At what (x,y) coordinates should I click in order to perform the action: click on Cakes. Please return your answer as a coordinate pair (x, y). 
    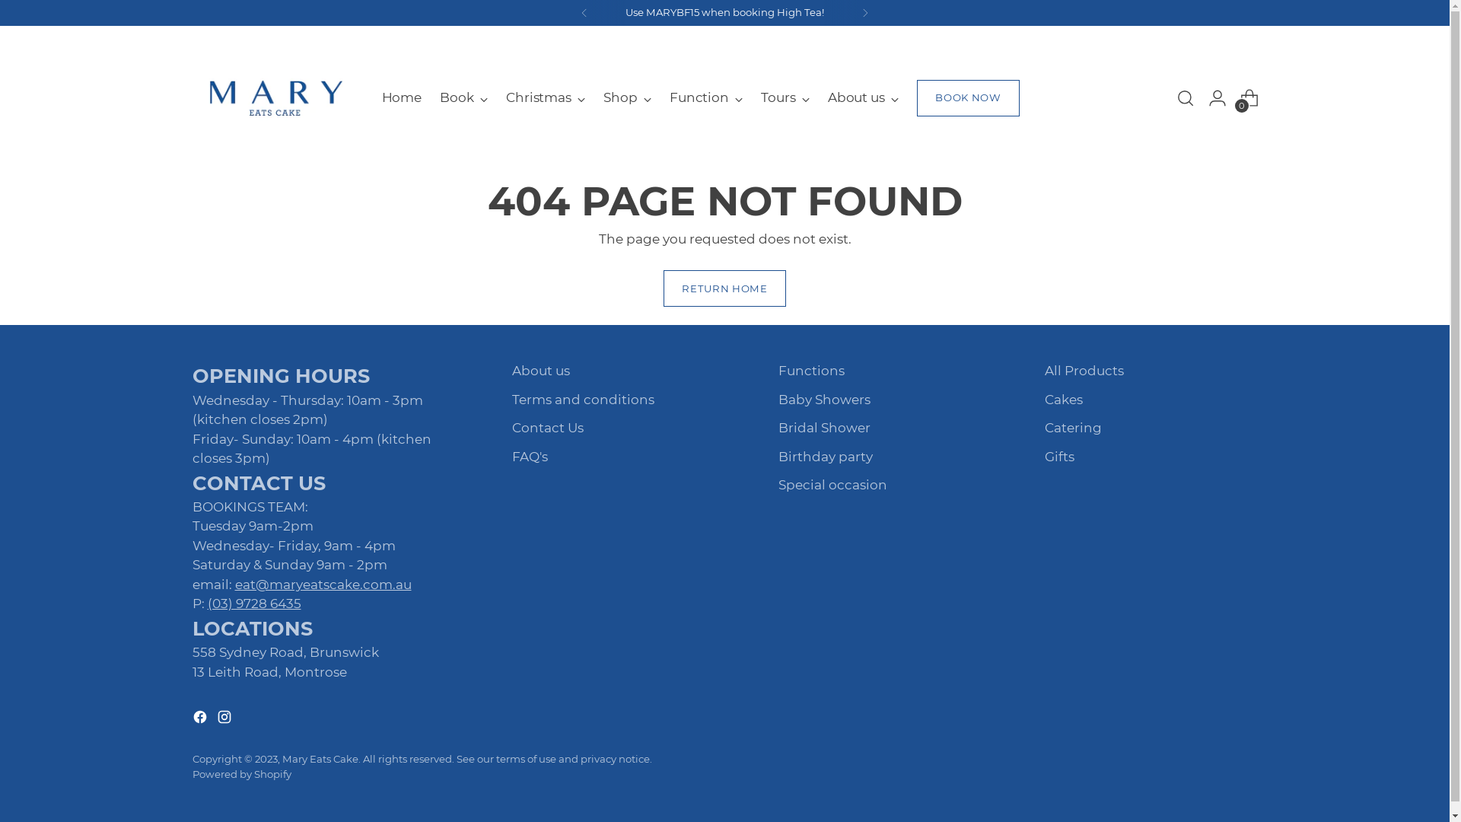
    Looking at the image, I should click on (1063, 400).